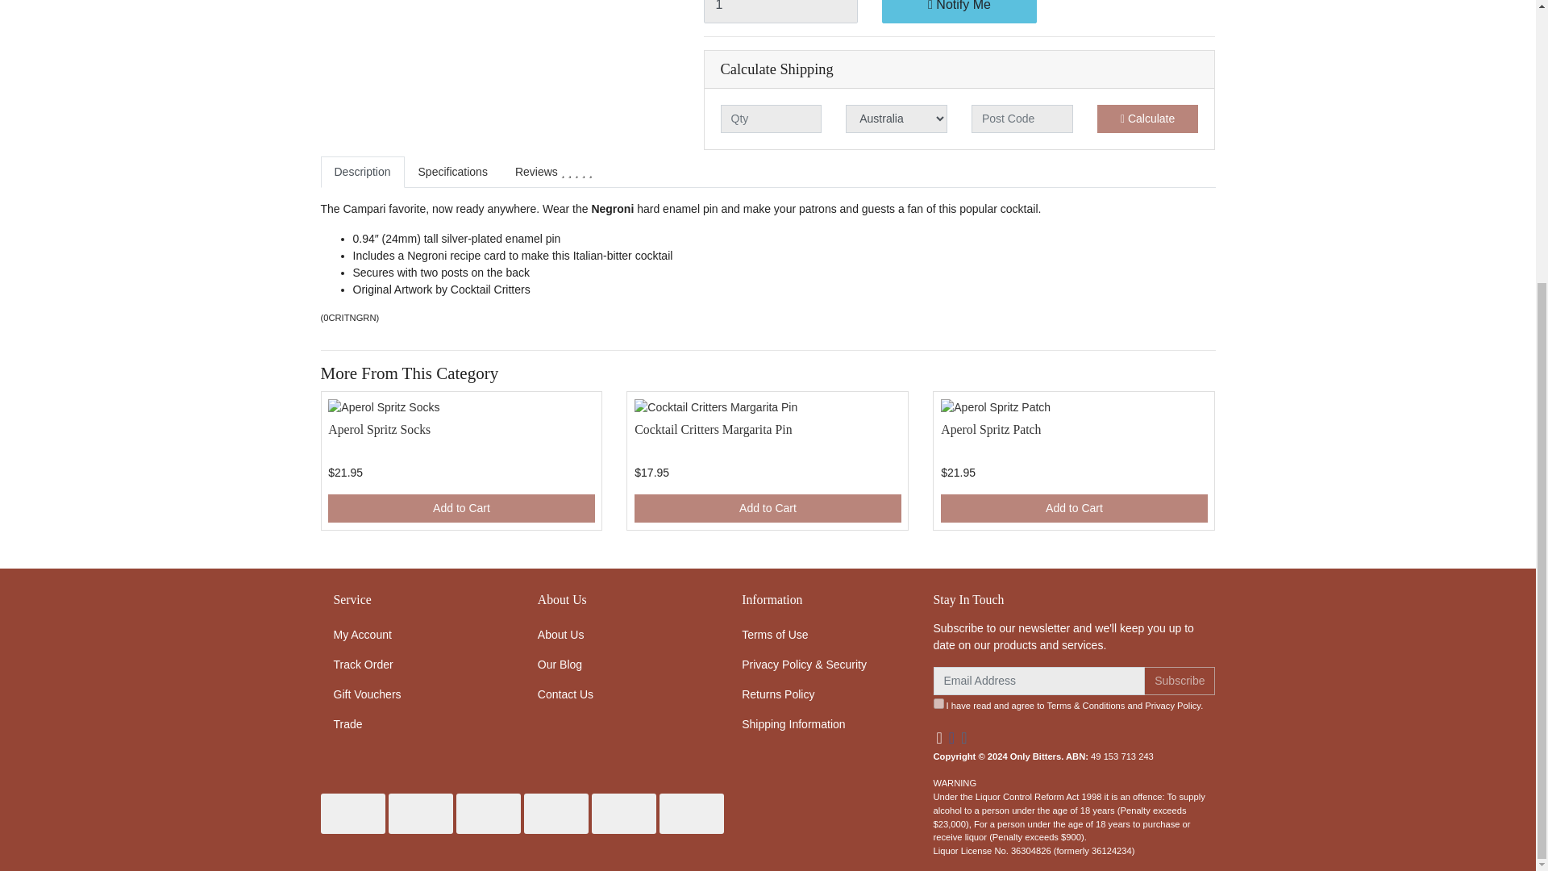 This screenshot has height=871, width=1548. I want to click on Add Aperol Spritz Patch to Cart, so click(1074, 508).